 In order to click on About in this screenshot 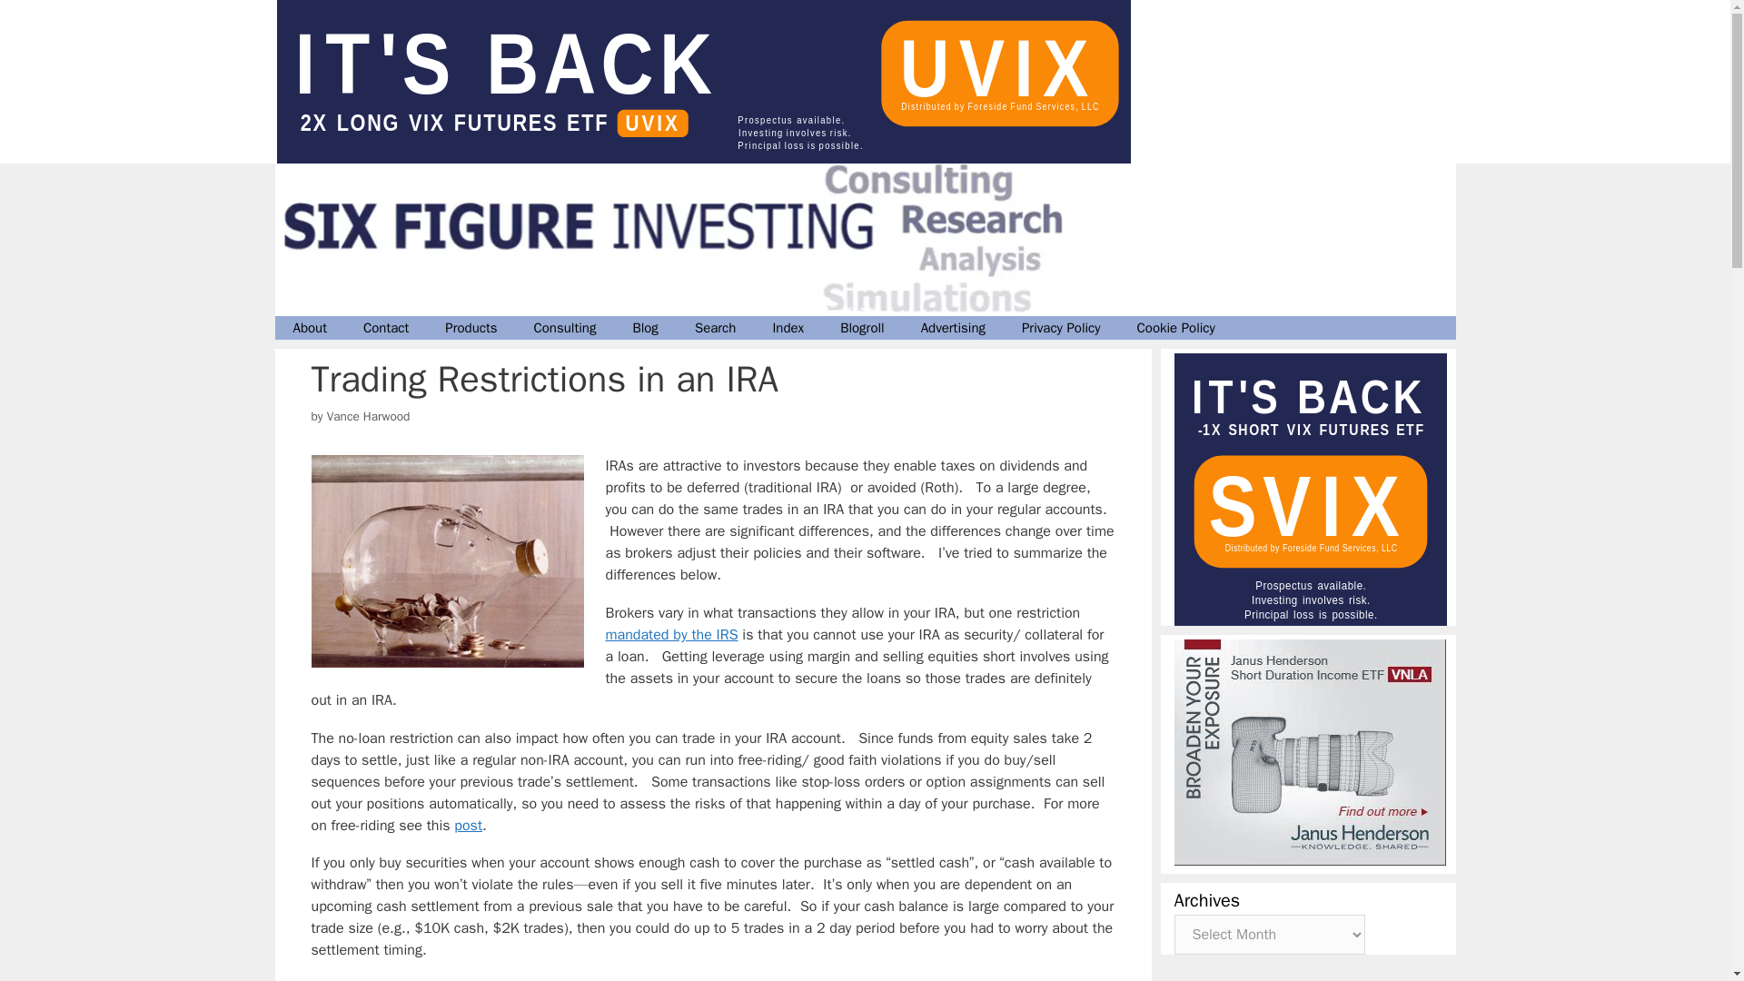, I will do `click(309, 327)`.